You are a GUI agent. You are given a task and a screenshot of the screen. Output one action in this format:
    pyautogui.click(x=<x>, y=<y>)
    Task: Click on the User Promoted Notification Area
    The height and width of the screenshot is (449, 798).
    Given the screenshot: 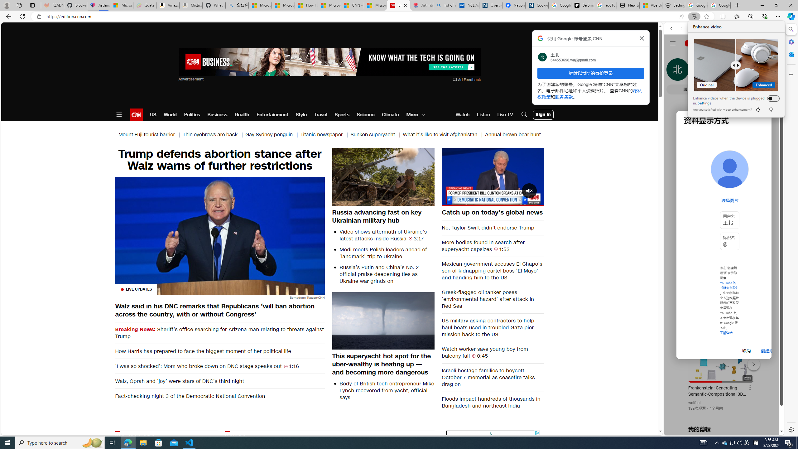 What is the action you would take?
    pyautogui.click(x=733, y=443)
    